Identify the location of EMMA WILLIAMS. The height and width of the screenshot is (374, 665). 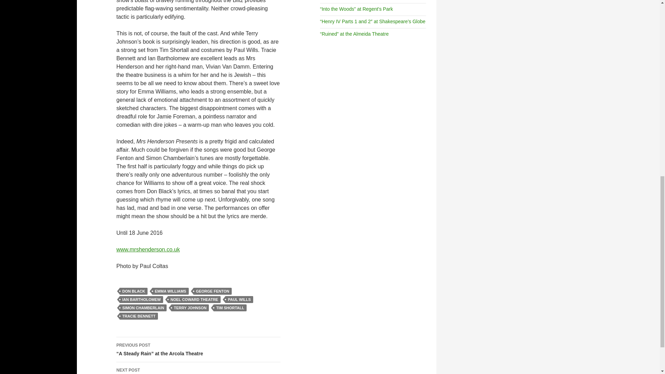
(170, 291).